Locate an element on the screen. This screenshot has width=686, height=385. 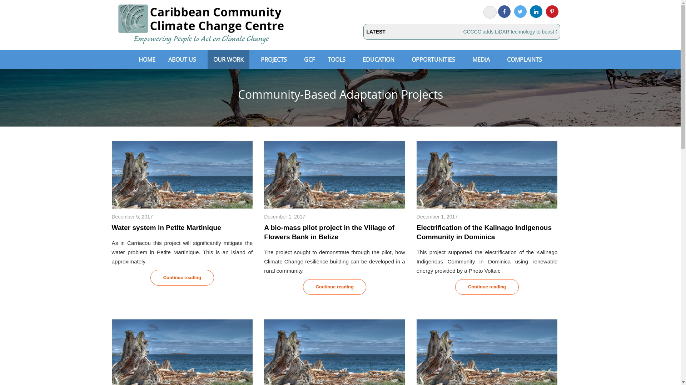
Water system in Petite Martinique is located at coordinates (166, 227).